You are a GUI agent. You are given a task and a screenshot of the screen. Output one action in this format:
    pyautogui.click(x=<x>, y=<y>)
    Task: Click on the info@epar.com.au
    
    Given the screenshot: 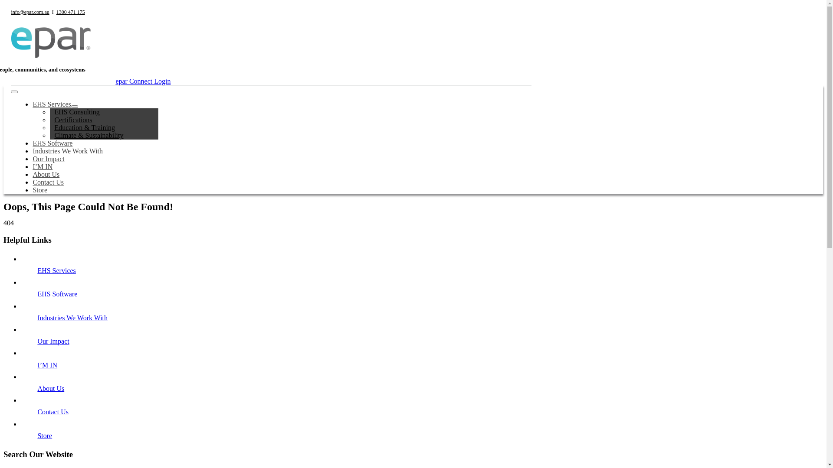 What is the action you would take?
    pyautogui.click(x=30, y=12)
    